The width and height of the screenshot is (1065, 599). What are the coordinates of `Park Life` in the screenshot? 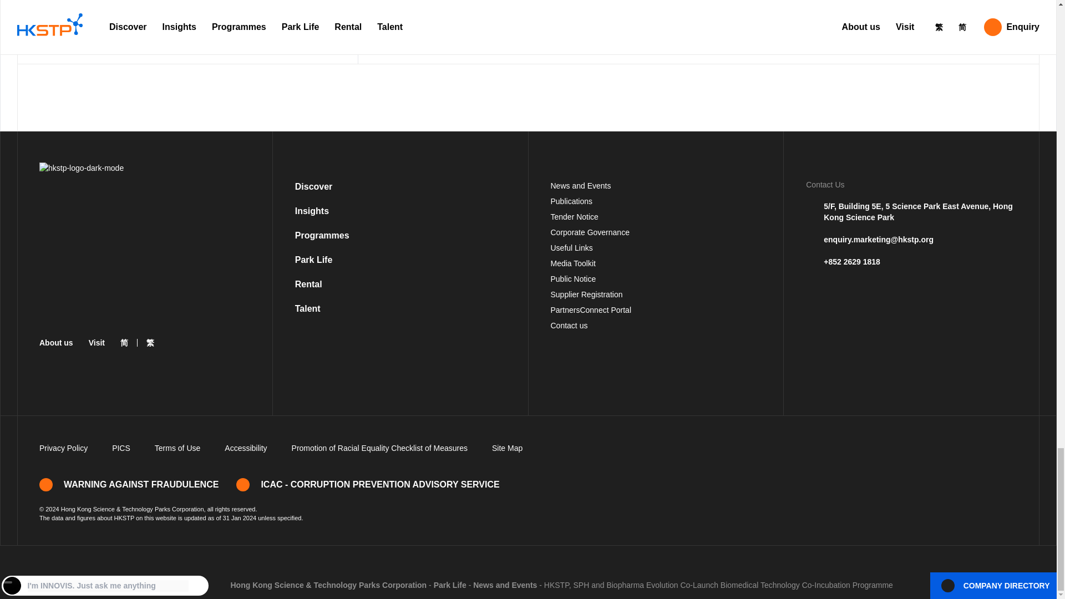 It's located at (313, 260).